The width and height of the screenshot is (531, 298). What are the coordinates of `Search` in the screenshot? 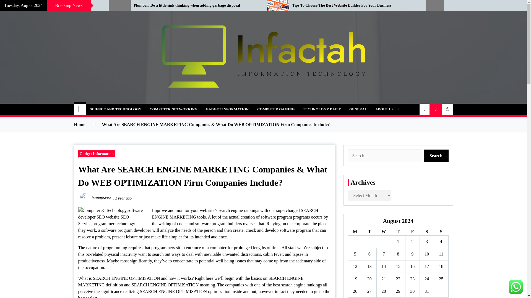 It's located at (436, 156).